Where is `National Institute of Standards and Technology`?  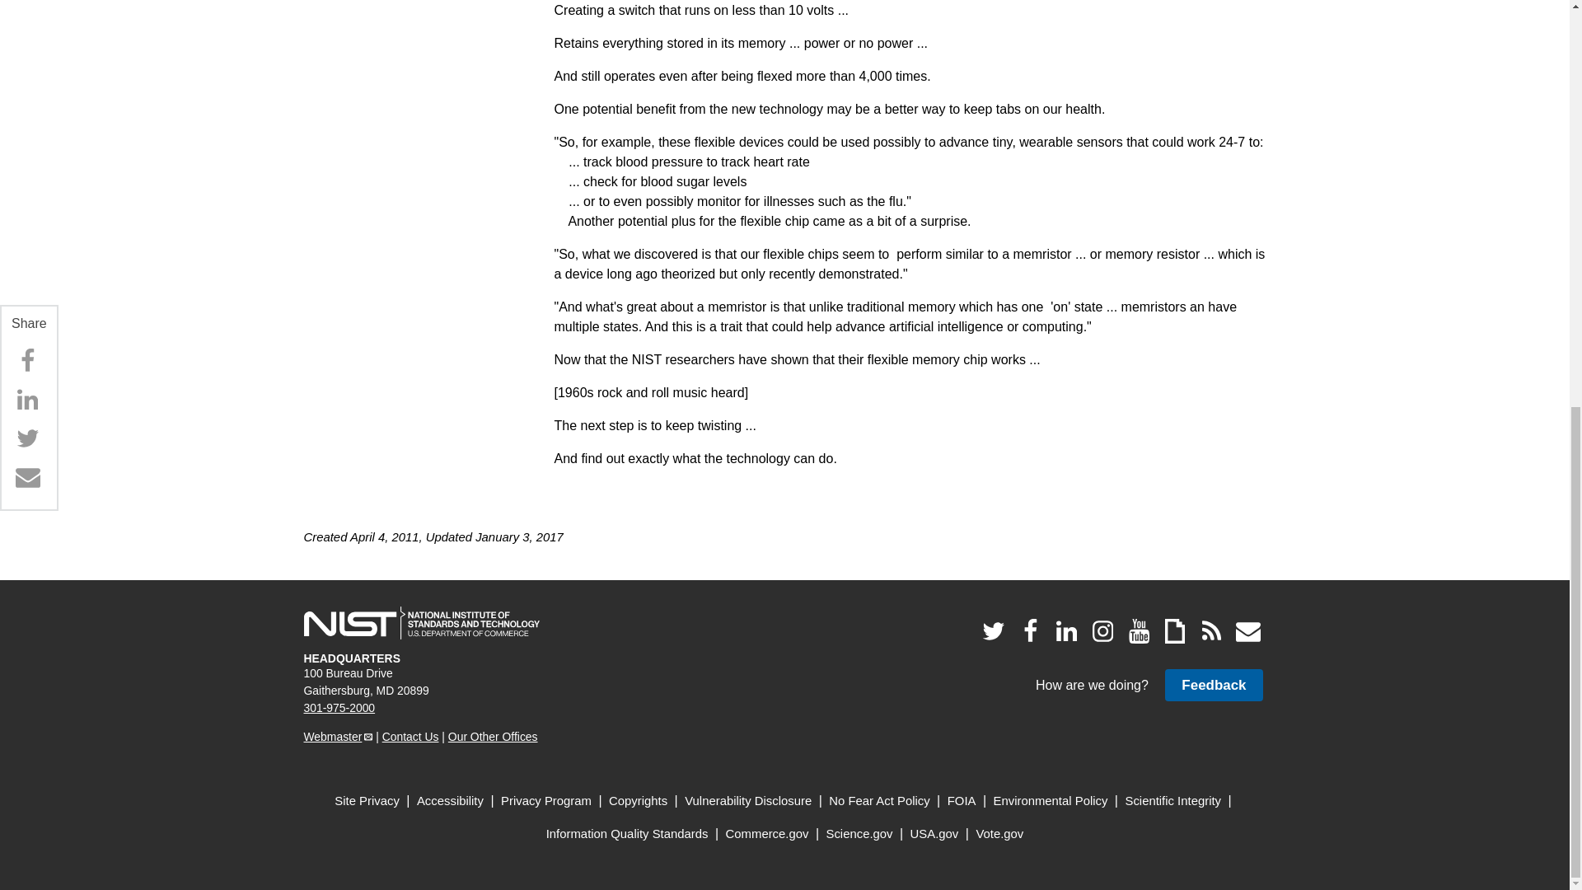 National Institute of Standards and Technology is located at coordinates (421, 623).